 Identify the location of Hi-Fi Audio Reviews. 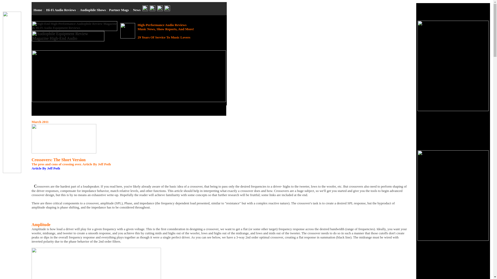
(61, 10).